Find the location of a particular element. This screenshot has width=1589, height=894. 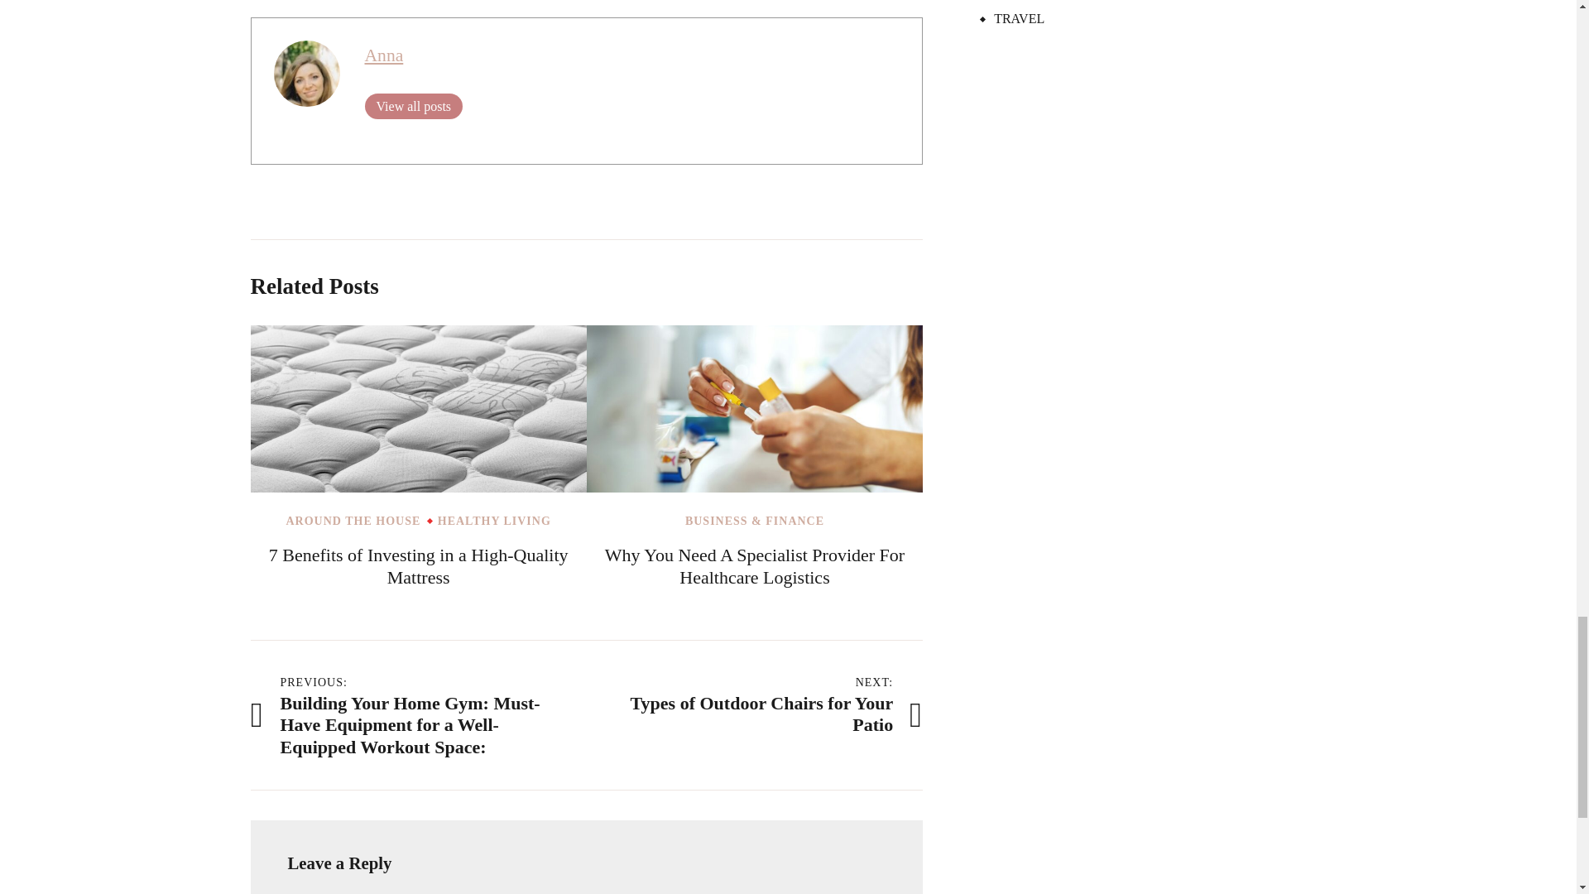

Why You Need A Specialist Provider For Healthcare Logistics is located at coordinates (755, 566).